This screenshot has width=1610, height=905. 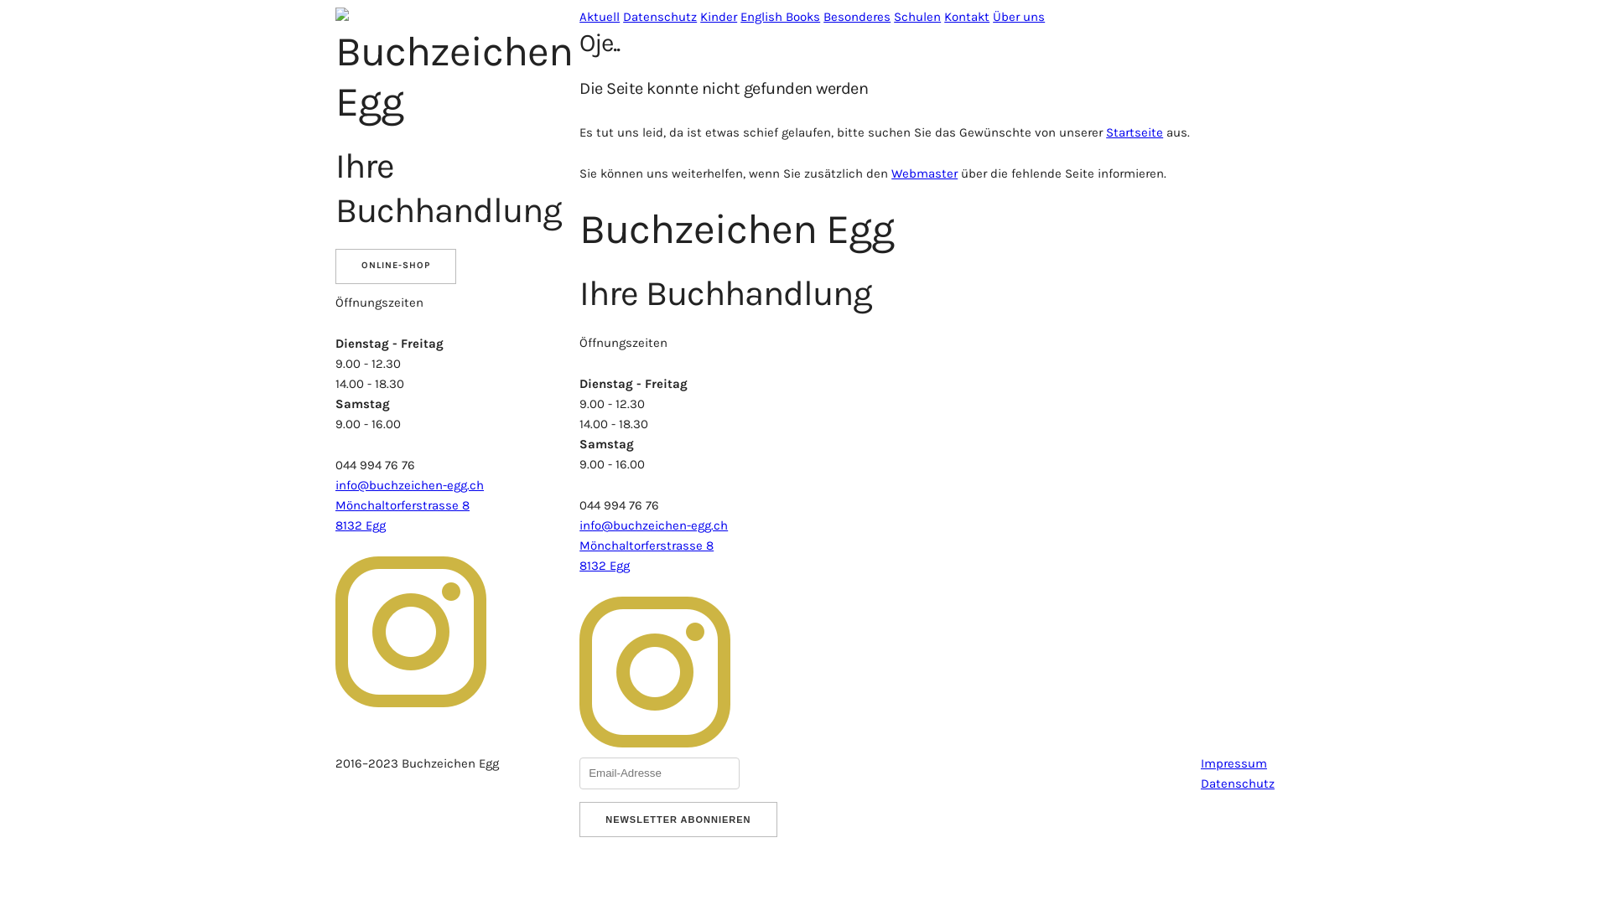 I want to click on info@buchzeichen-egg.ch, so click(x=654, y=525).